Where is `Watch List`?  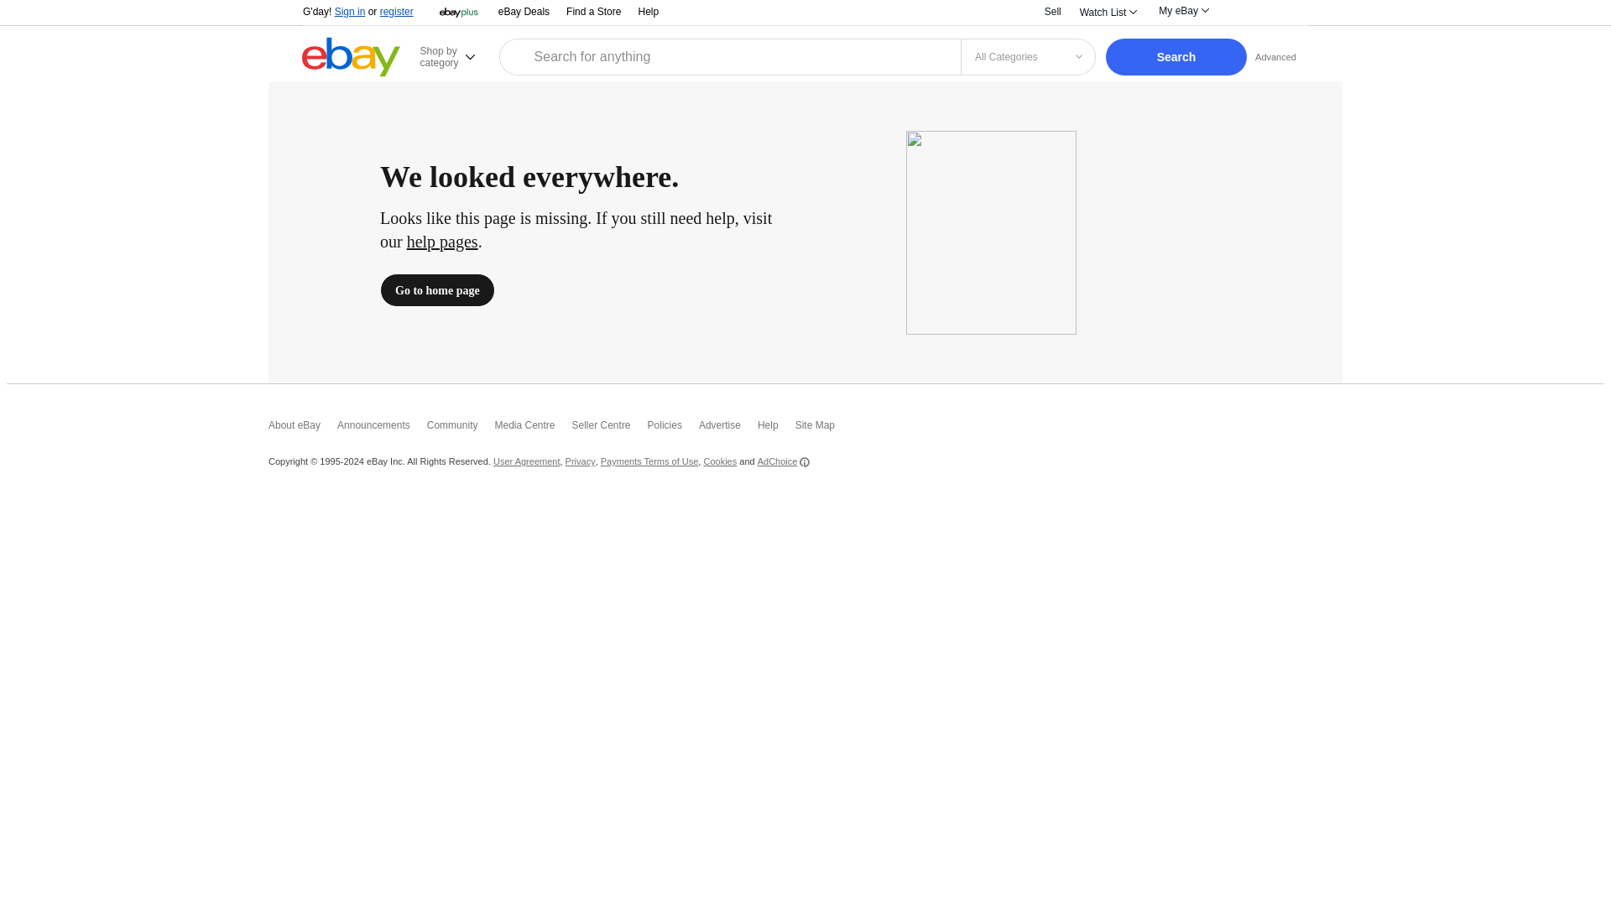
Watch List is located at coordinates (1108, 12).